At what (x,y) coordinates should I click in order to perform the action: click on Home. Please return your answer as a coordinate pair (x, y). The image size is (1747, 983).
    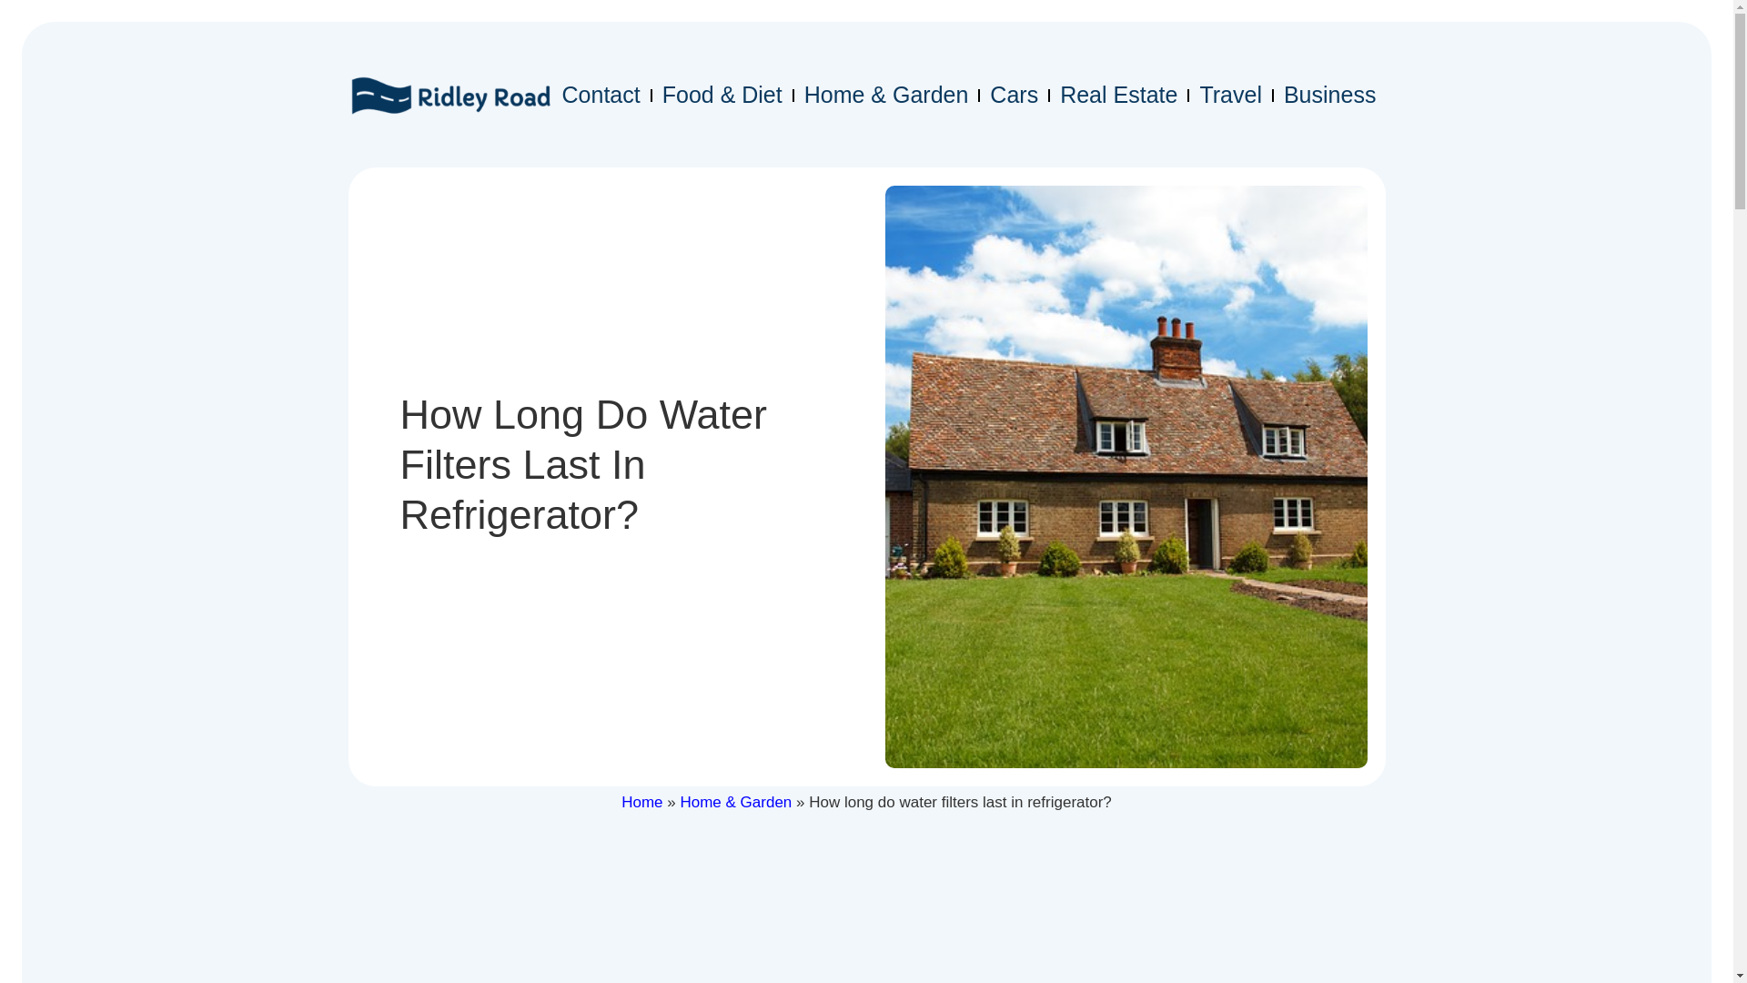
    Looking at the image, I should click on (641, 802).